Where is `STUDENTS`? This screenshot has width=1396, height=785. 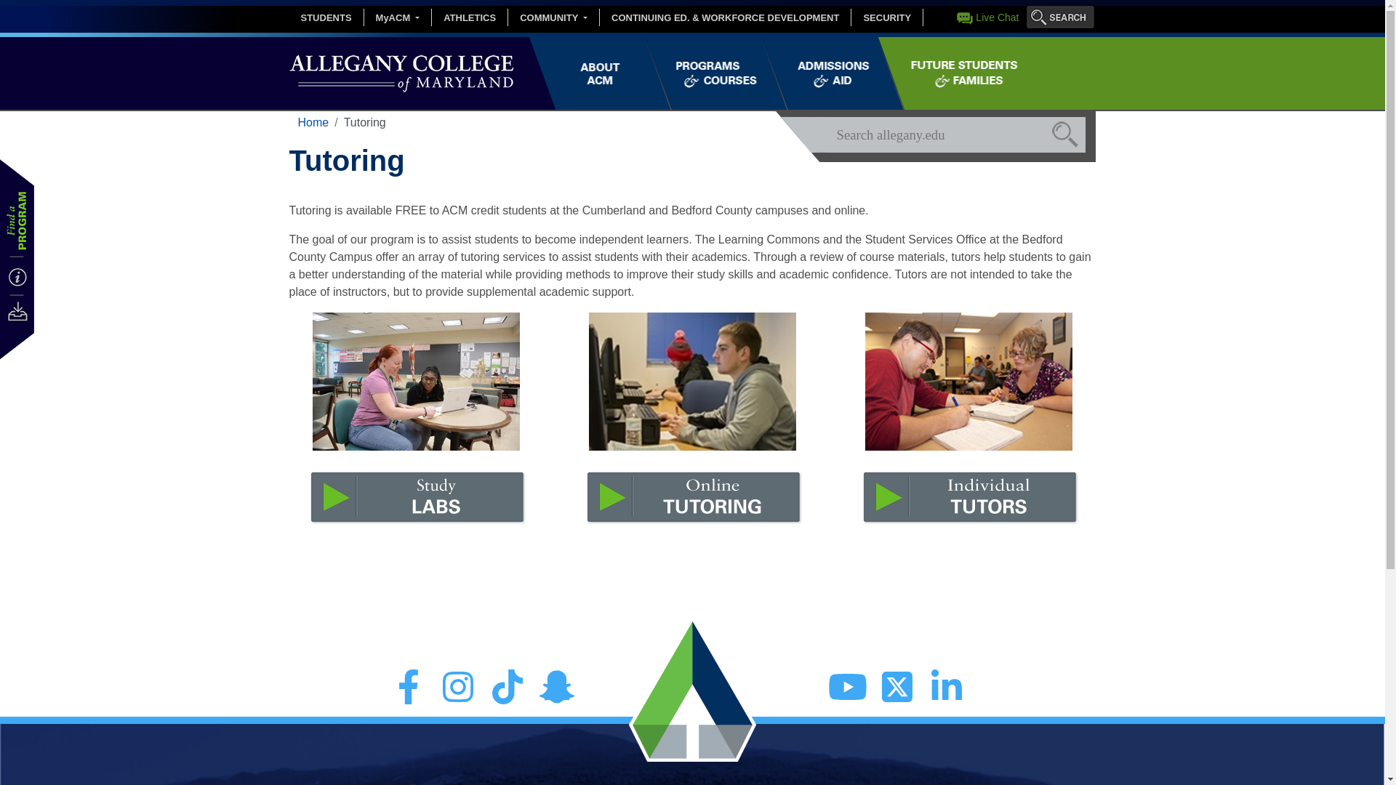 STUDENTS is located at coordinates (326, 17).